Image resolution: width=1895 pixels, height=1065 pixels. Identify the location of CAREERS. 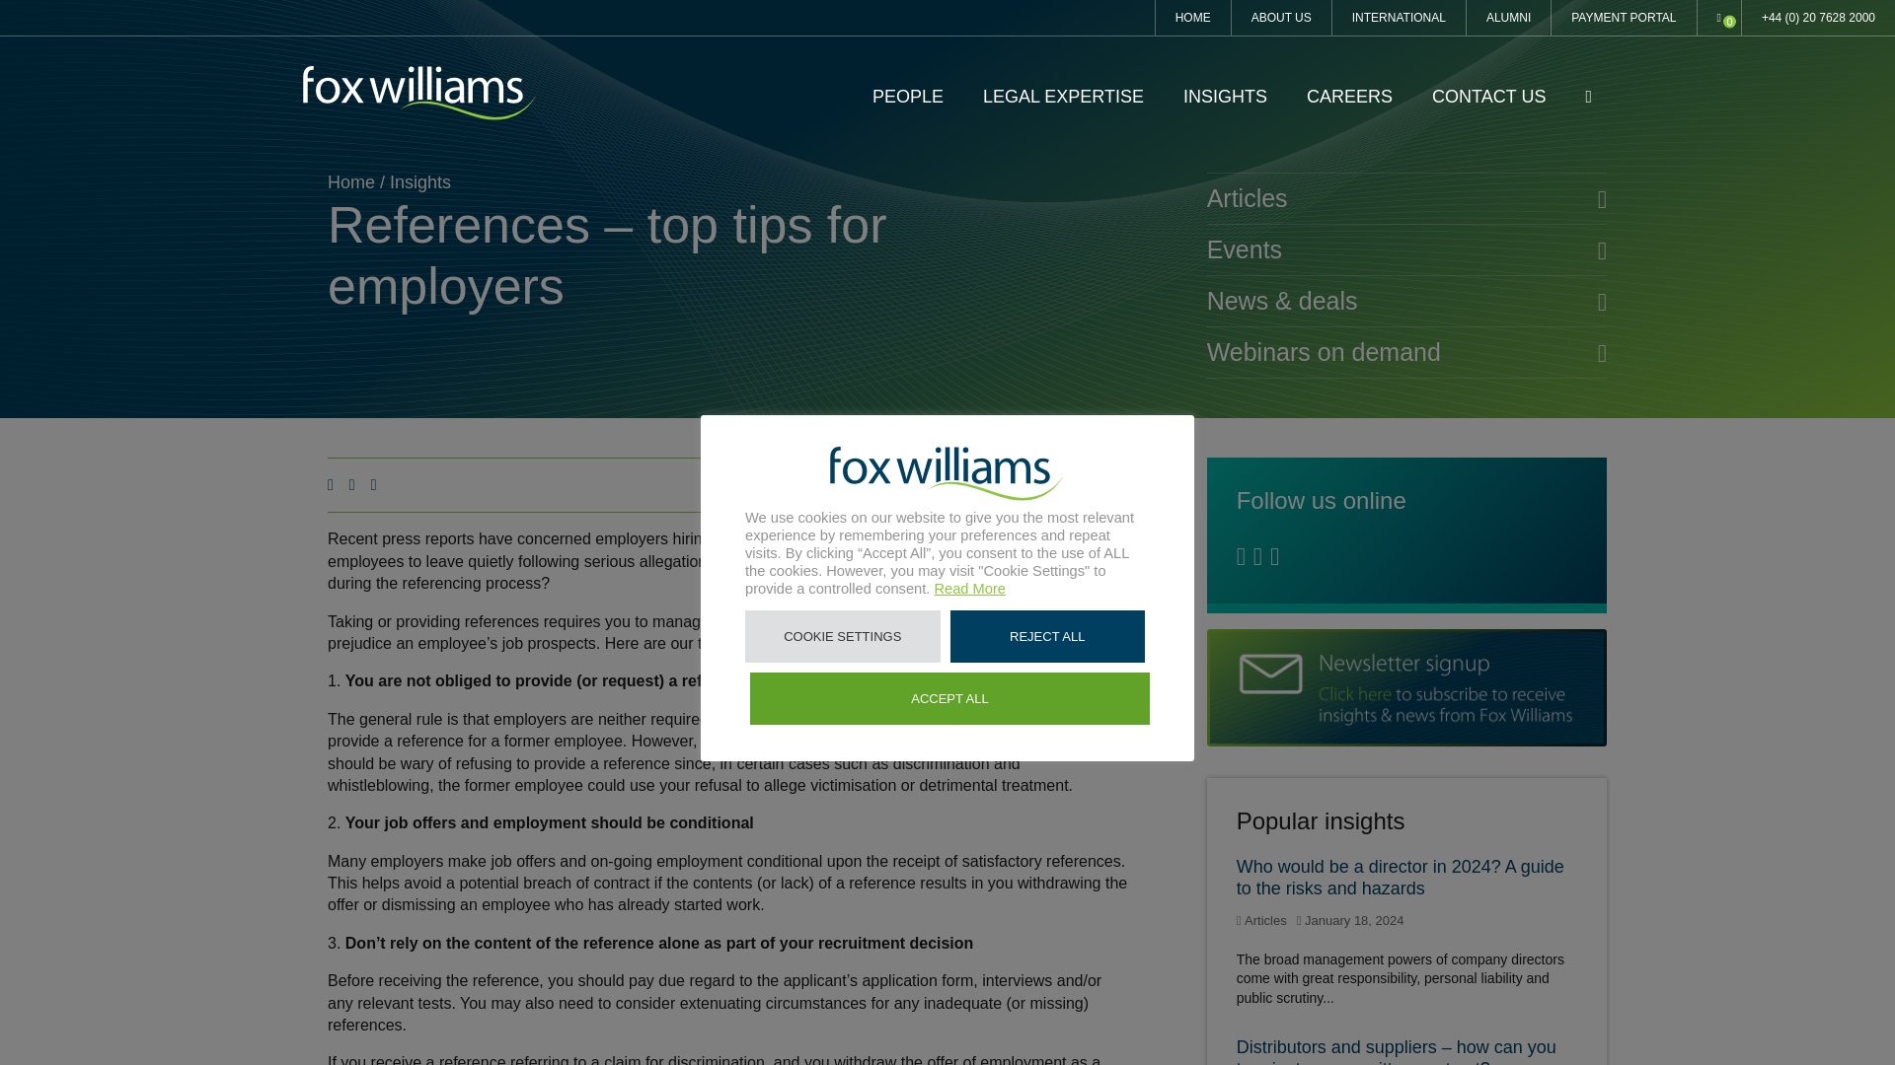
(1350, 97).